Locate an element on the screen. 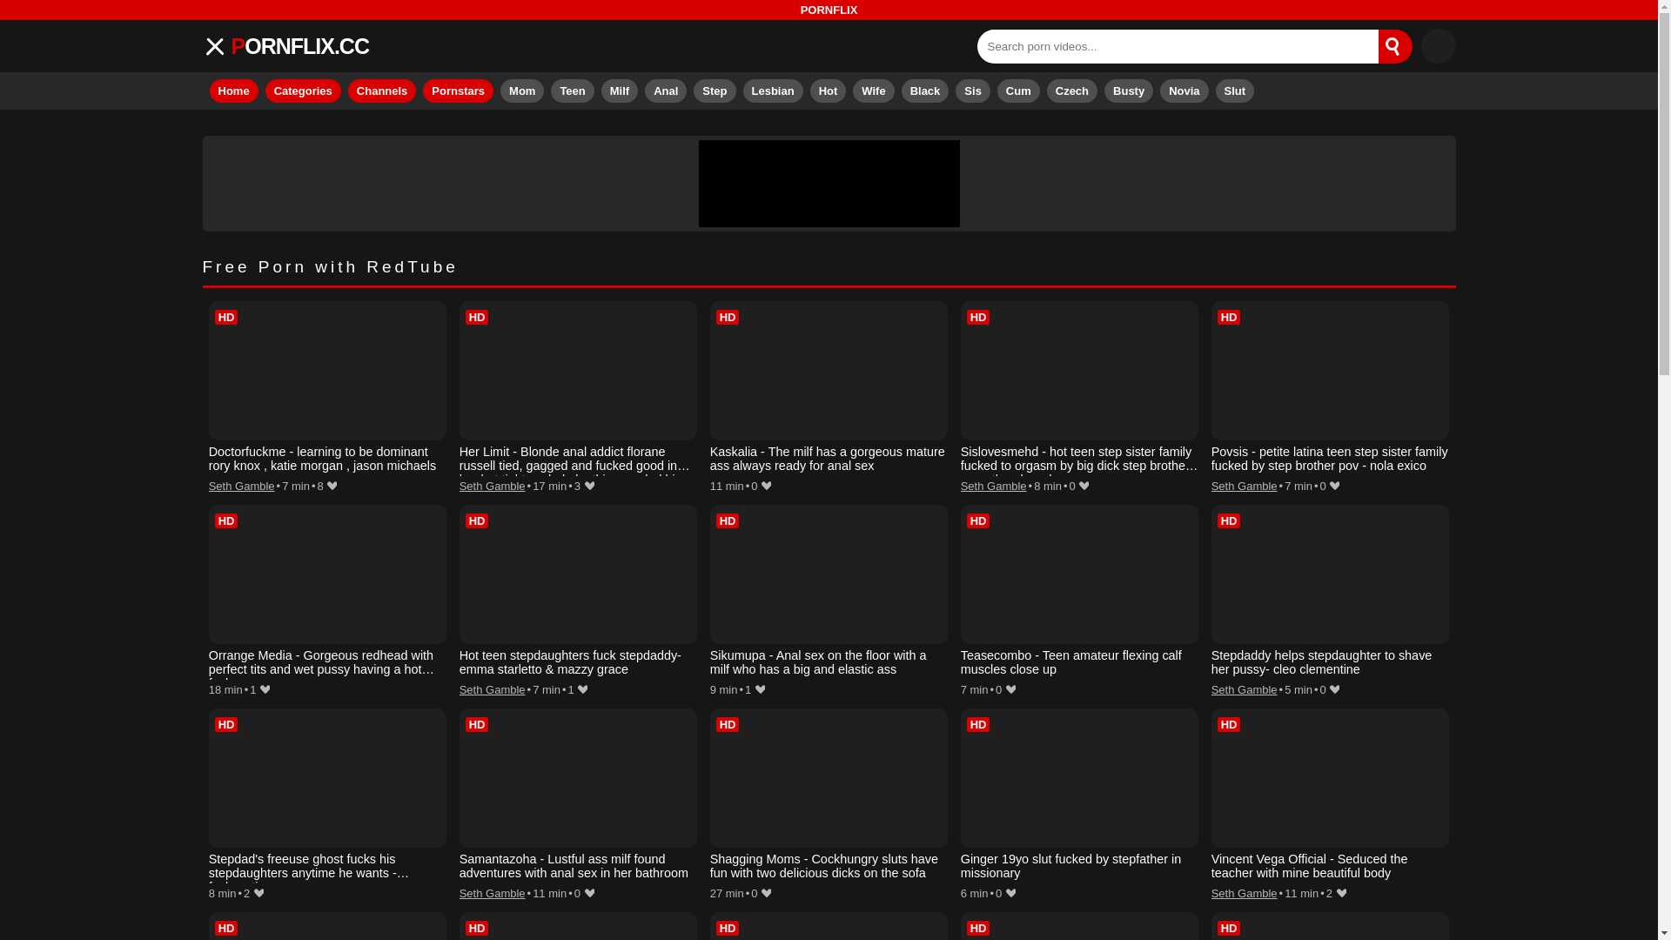 The width and height of the screenshot is (1671, 940). Hot is located at coordinates (829, 91).